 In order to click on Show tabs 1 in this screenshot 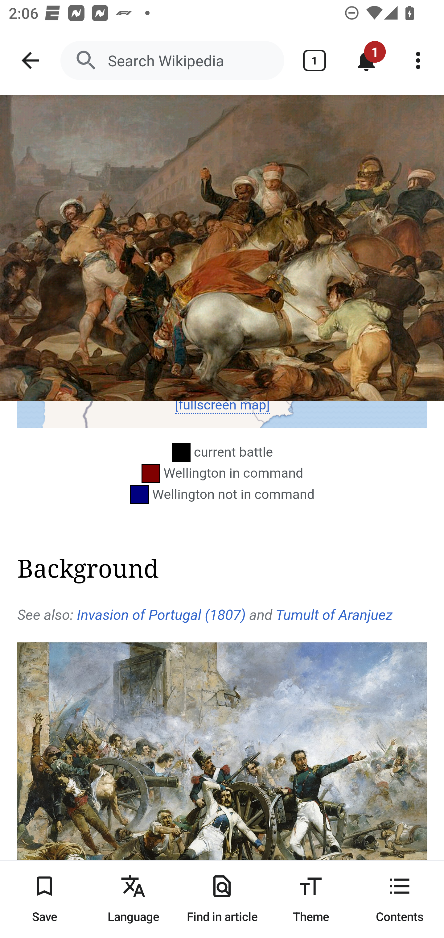, I will do `click(314, 60)`.